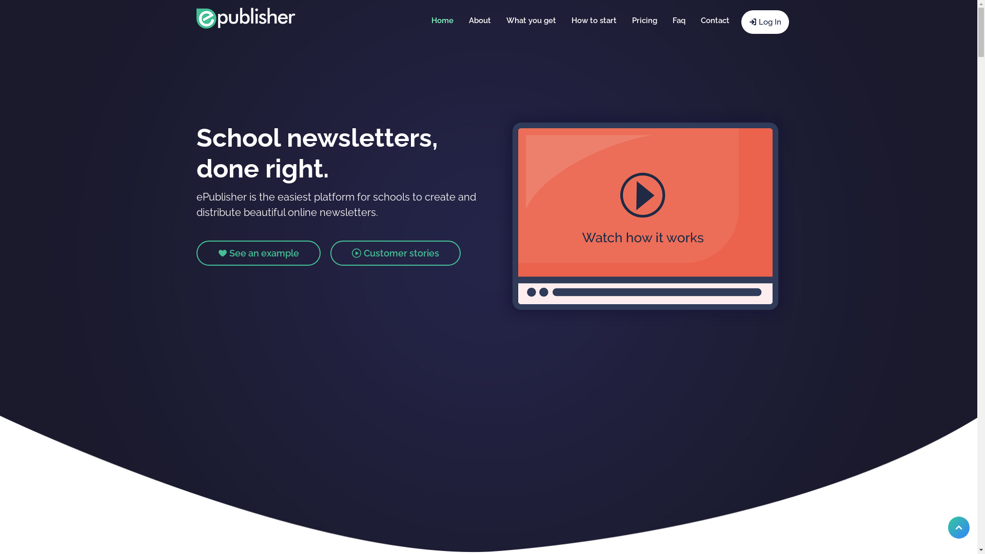 The height and width of the screenshot is (554, 985). I want to click on Faq, so click(679, 21).